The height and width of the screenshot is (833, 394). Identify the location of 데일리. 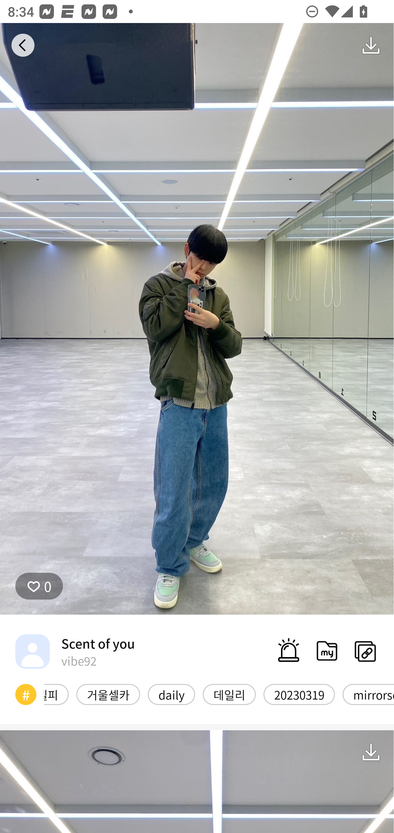
(229, 694).